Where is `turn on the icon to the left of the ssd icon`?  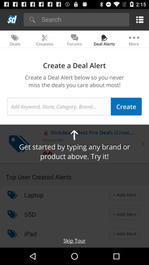 turn on the icon to the left of the ssd icon is located at coordinates (12, 214).